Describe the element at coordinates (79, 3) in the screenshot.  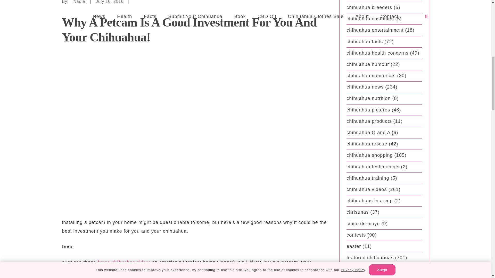
I see `Nadia` at that location.